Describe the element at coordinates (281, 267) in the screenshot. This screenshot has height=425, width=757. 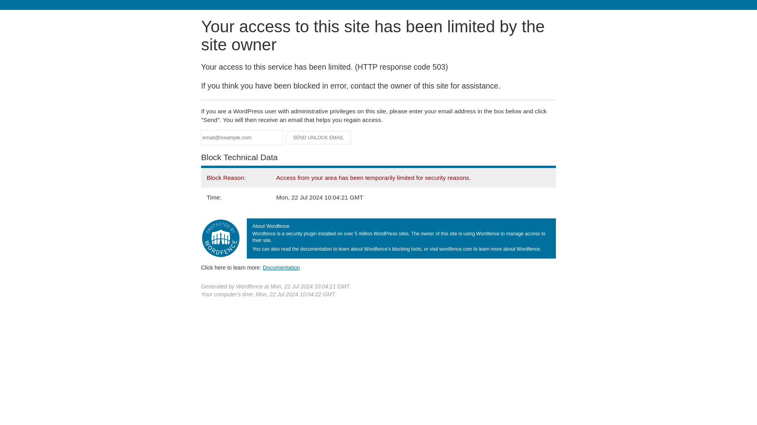
I see `Documentation` at that location.